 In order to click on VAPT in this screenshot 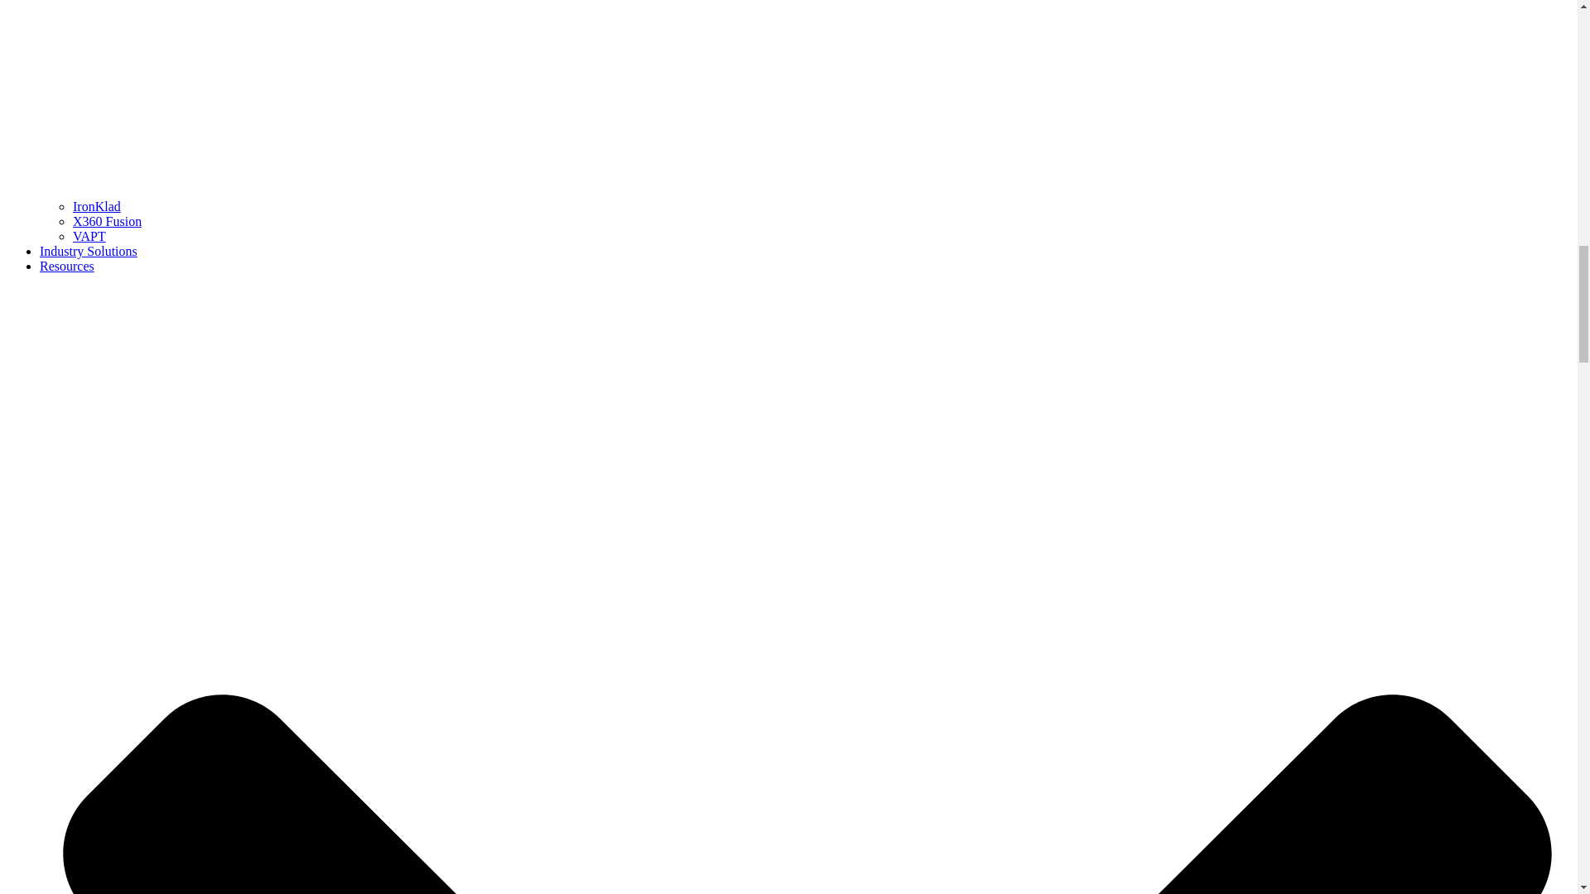, I will do `click(89, 235)`.